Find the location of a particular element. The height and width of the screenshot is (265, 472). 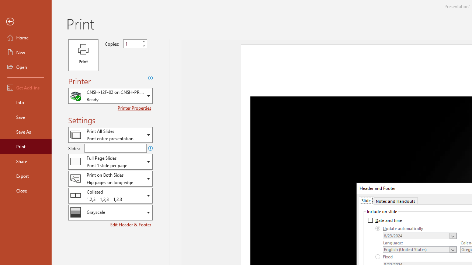

Print is located at coordinates (83, 55).